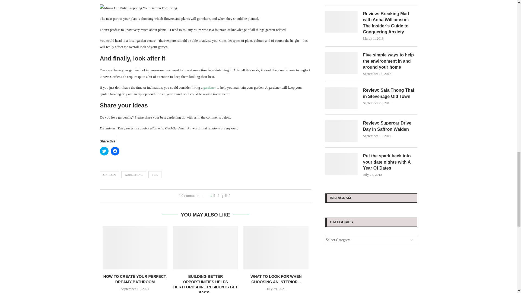 The image size is (521, 293). I want to click on gardener, so click(209, 87).